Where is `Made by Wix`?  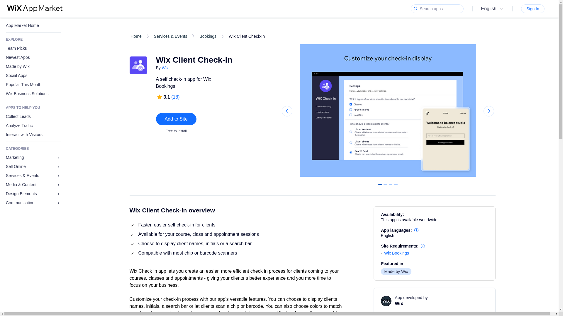
Made by Wix is located at coordinates (33, 66).